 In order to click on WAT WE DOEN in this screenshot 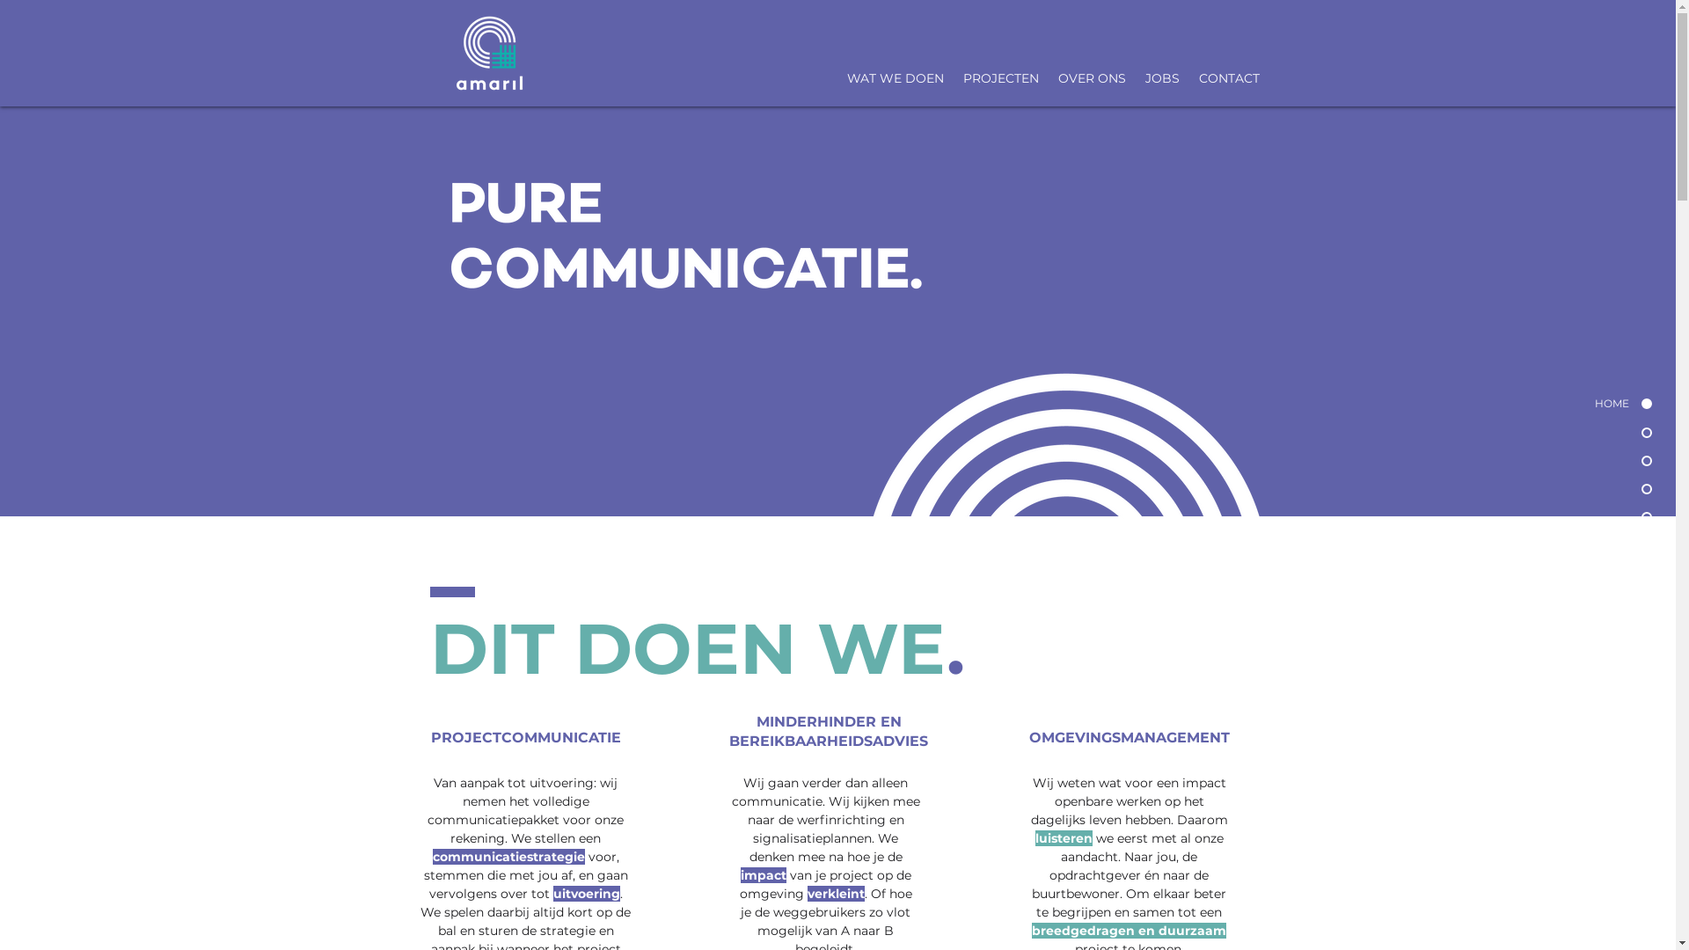, I will do `click(896, 78)`.